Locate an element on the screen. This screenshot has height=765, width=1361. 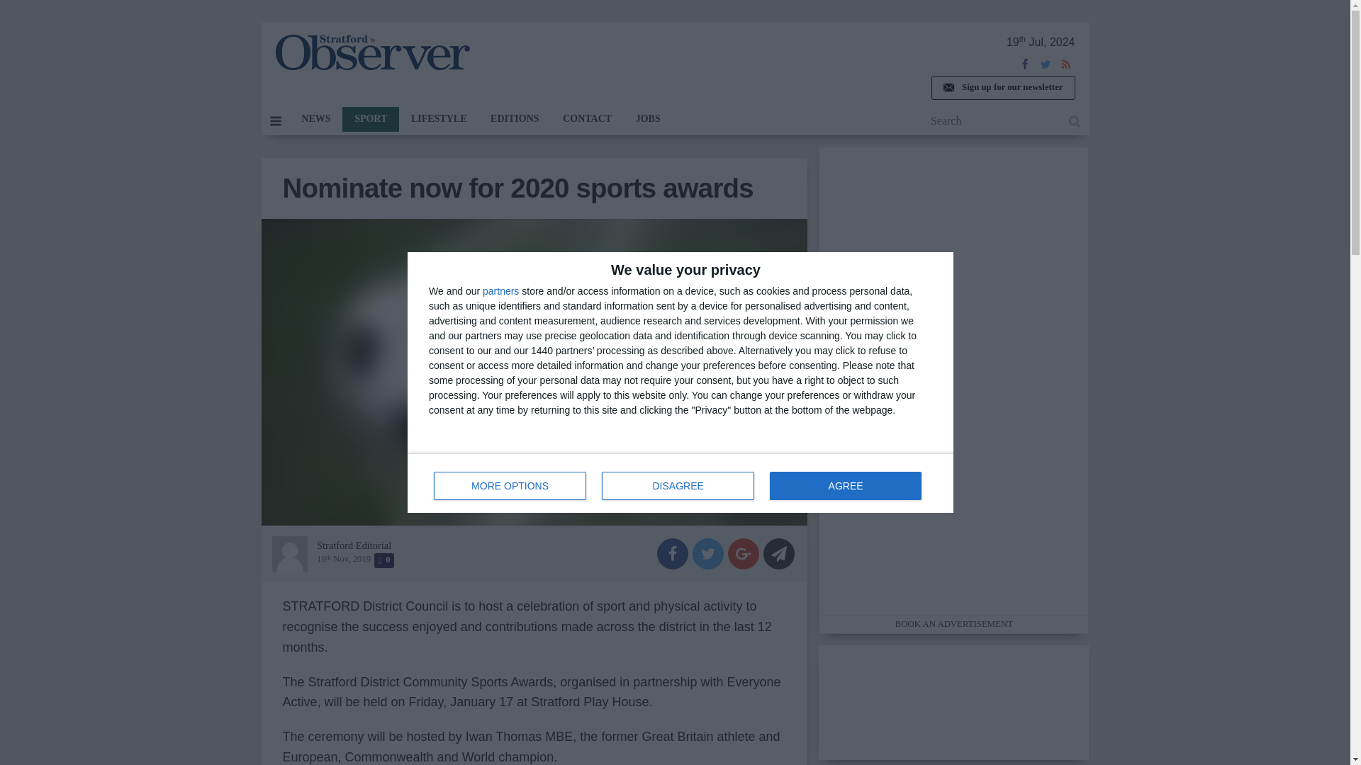
NEWS is located at coordinates (315, 119).